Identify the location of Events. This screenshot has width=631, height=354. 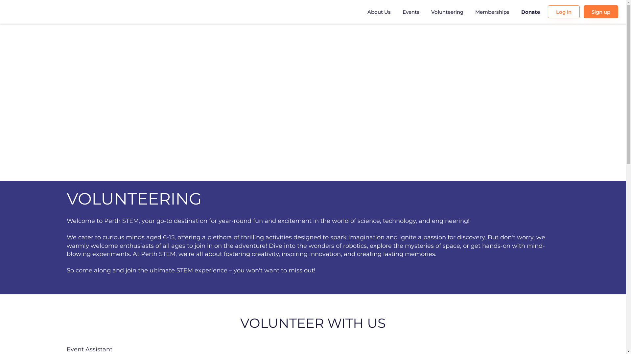
(411, 12).